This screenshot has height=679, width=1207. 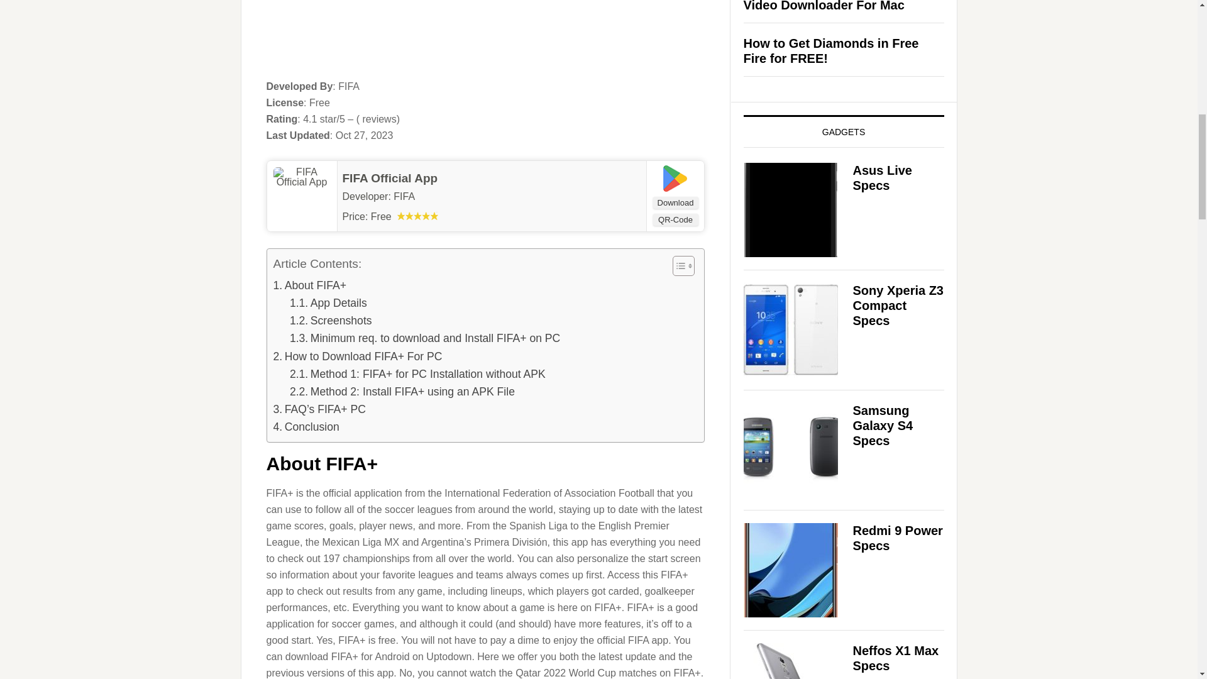 I want to click on FIFA, so click(x=404, y=196).